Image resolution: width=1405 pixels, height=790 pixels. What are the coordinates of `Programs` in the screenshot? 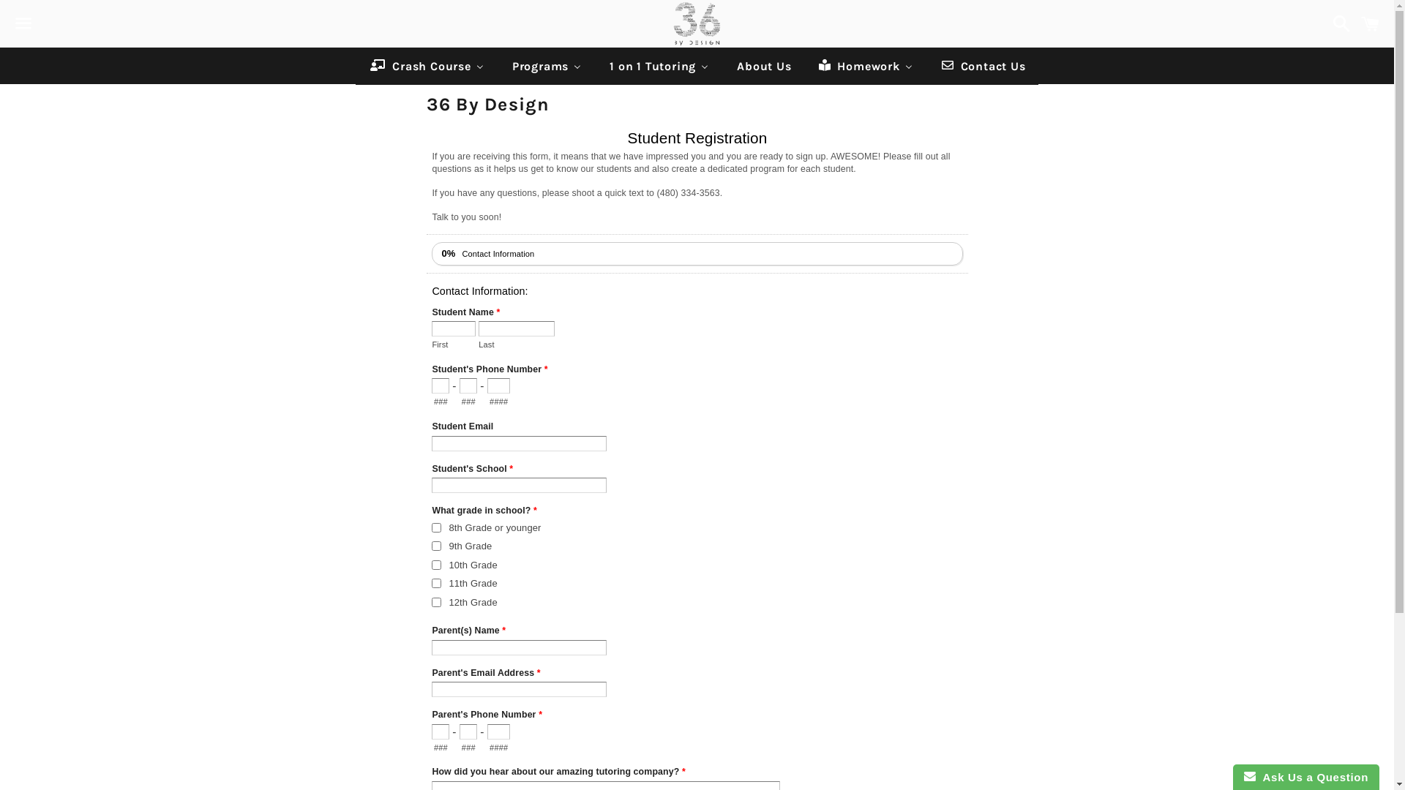 It's located at (547, 66).